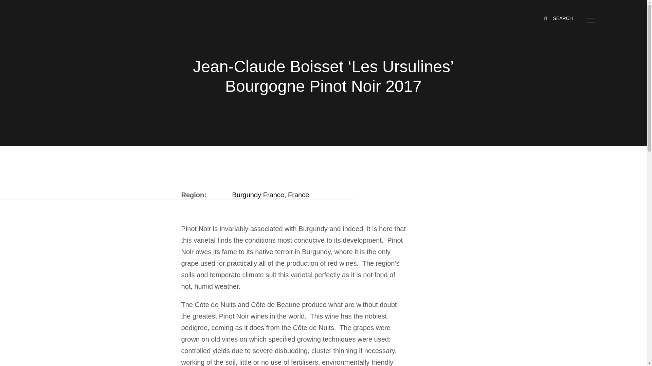 The height and width of the screenshot is (366, 652). What do you see at coordinates (559, 18) in the screenshot?
I see `SEARCH` at bounding box center [559, 18].